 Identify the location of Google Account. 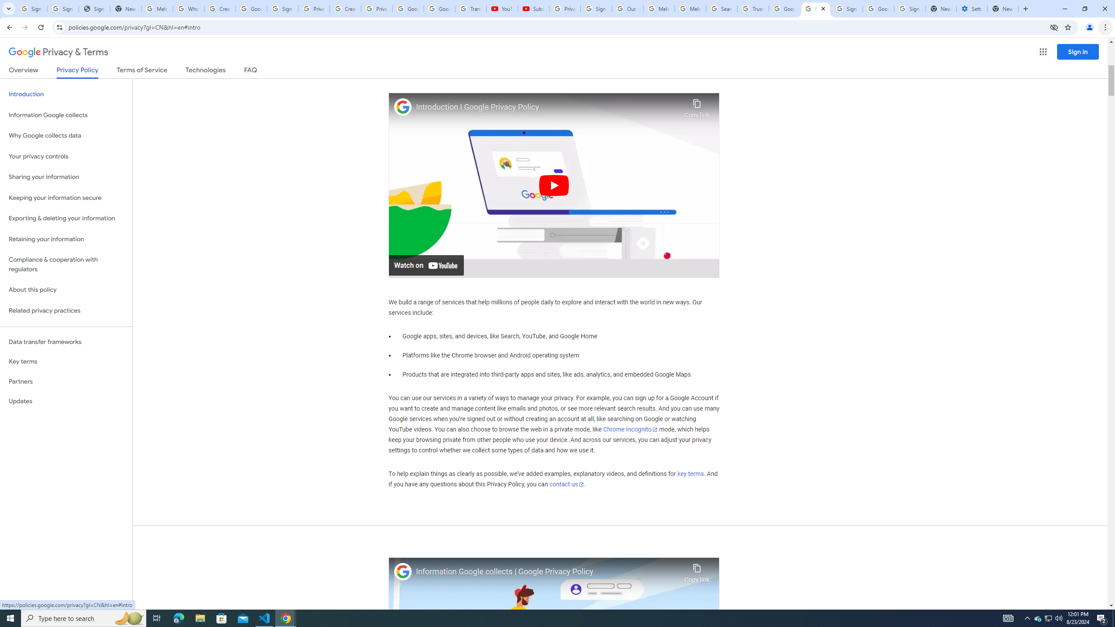
(440, 9).